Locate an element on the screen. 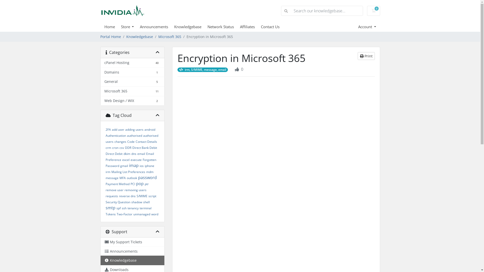 The width and height of the screenshot is (484, 272). S/MIME is located at coordinates (142, 196).